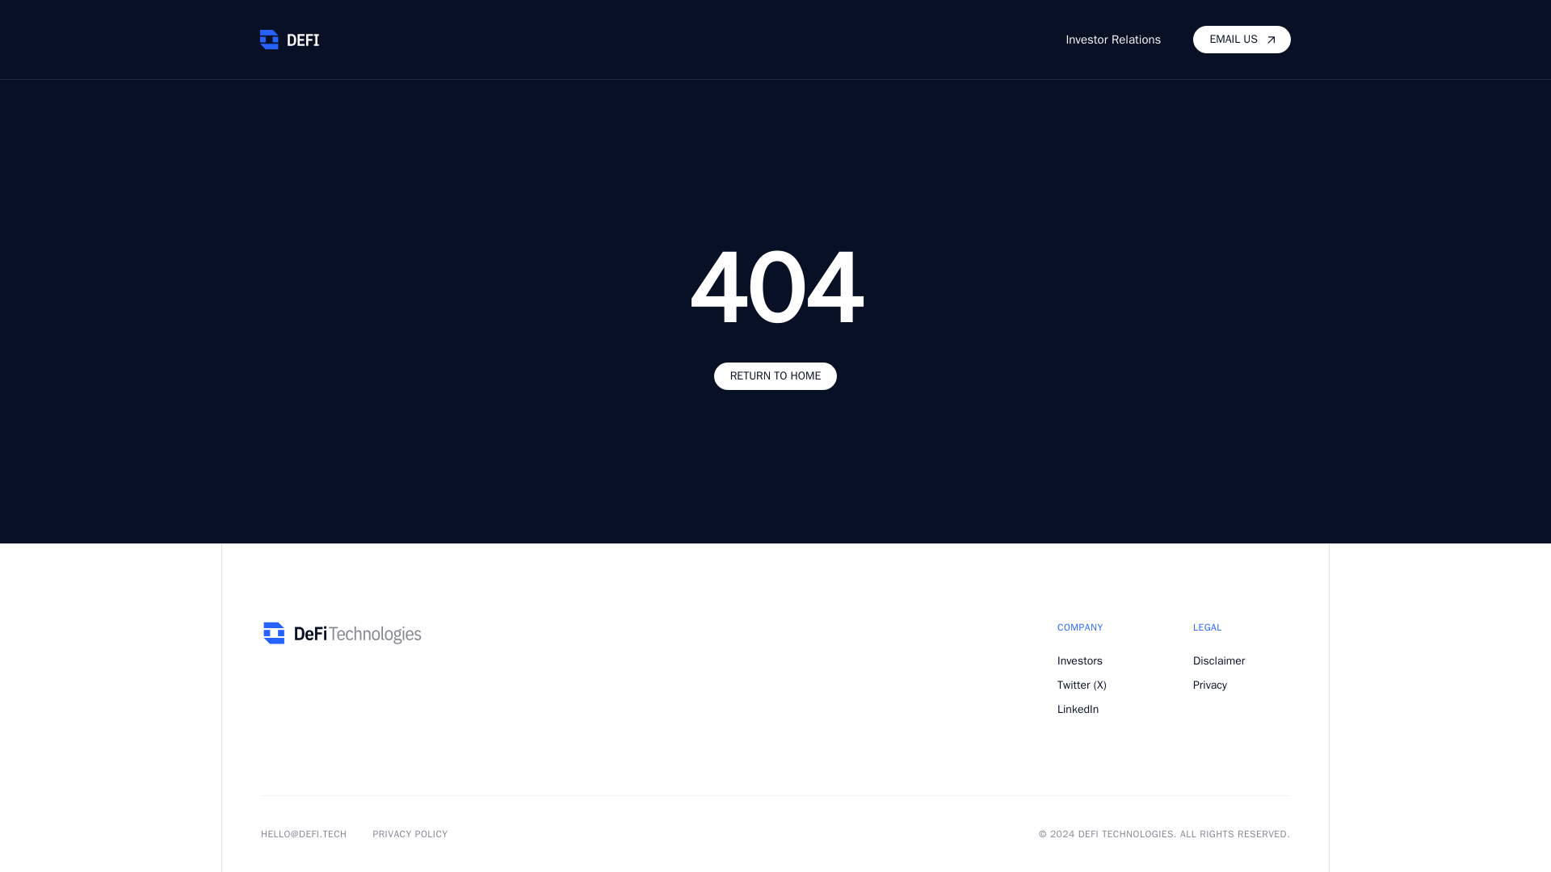 This screenshot has width=1551, height=872. What do you see at coordinates (1105, 709) in the screenshot?
I see `LinkedIn` at bounding box center [1105, 709].